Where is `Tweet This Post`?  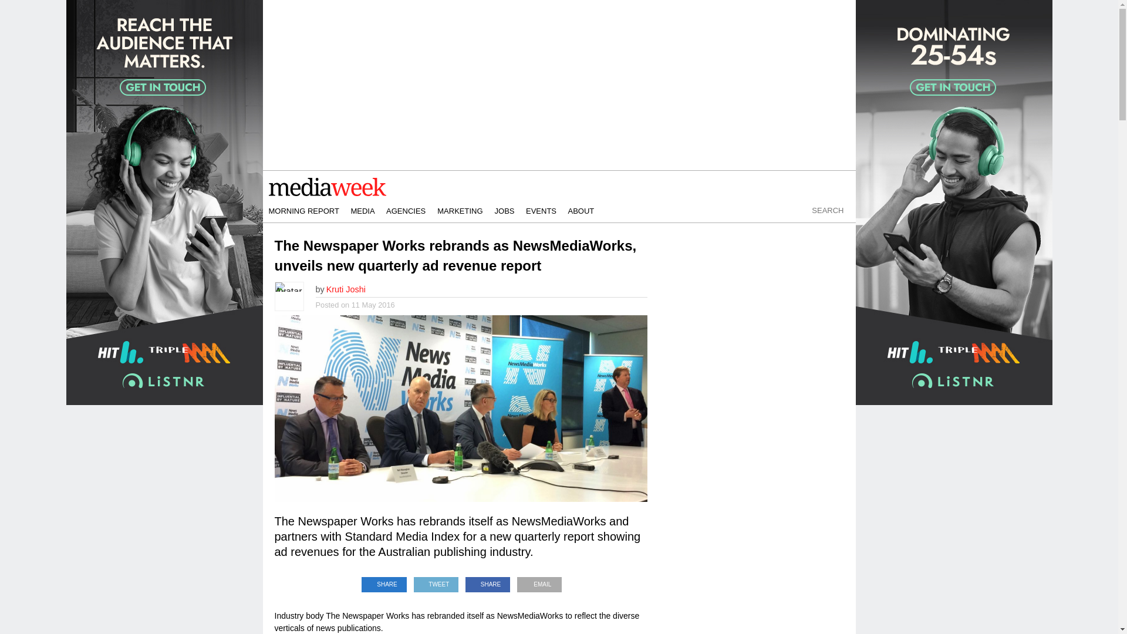
Tweet This Post is located at coordinates (436, 581).